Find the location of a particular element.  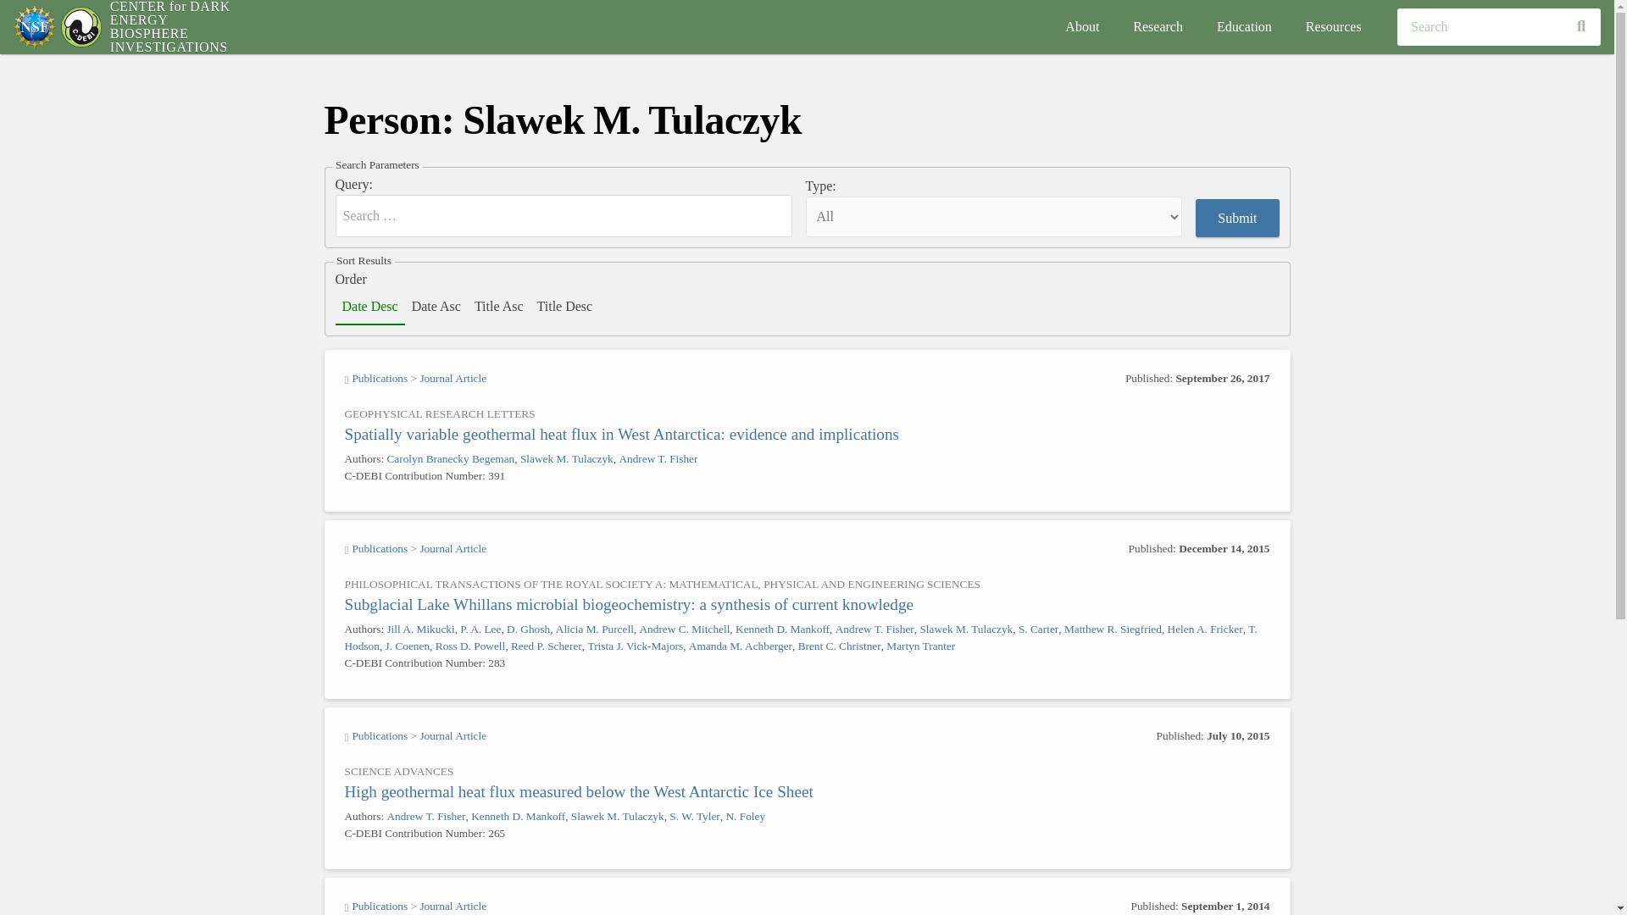

About is located at coordinates (1081, 27).